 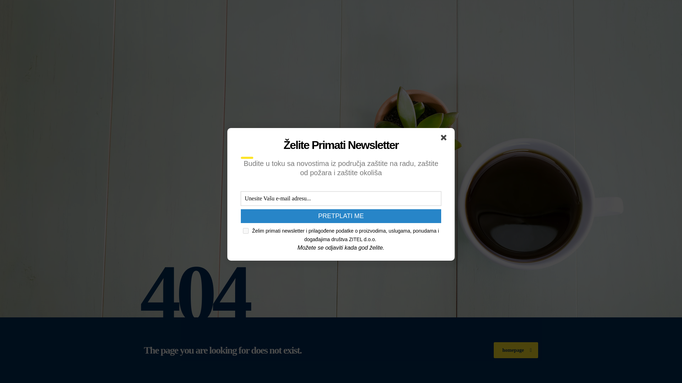 I want to click on Pretplati me, so click(x=341, y=216).